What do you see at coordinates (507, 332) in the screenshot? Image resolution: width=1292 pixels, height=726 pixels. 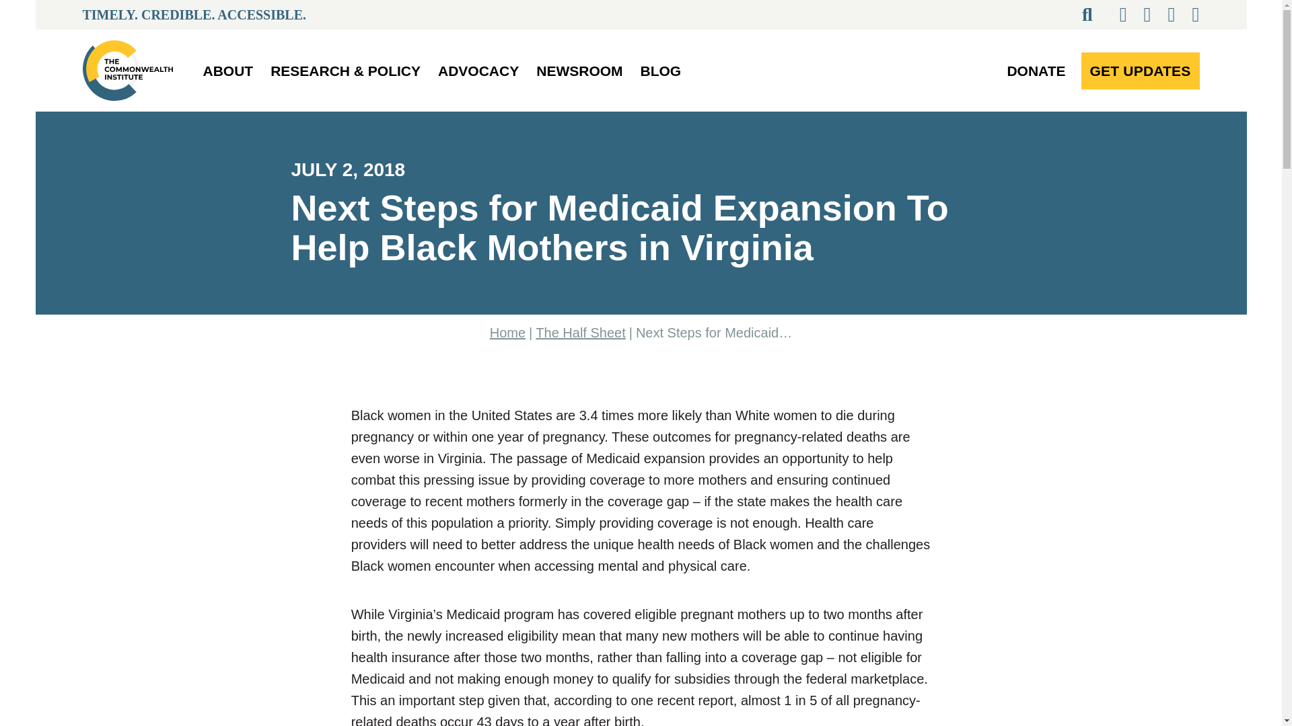 I see `Home` at bounding box center [507, 332].